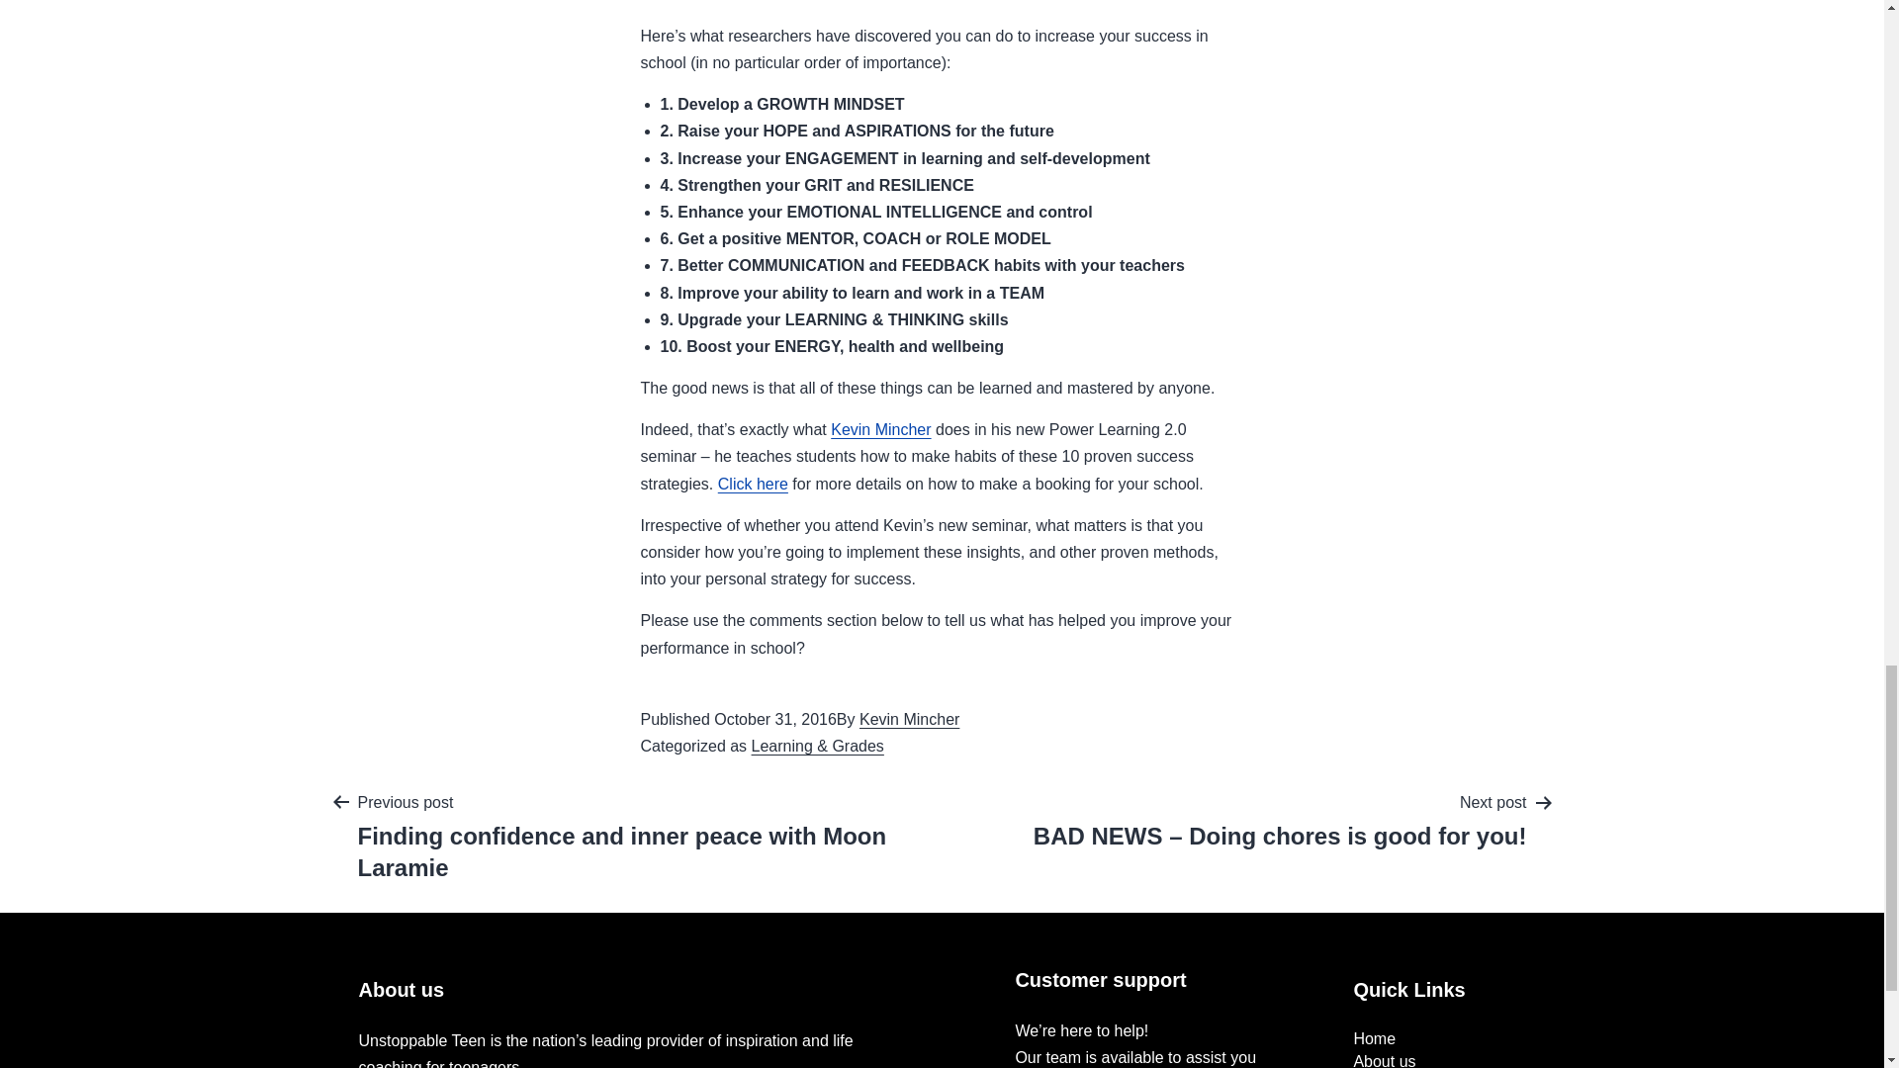 Image resolution: width=1899 pixels, height=1068 pixels. What do you see at coordinates (909, 719) in the screenshot?
I see `Kevin Mincher` at bounding box center [909, 719].